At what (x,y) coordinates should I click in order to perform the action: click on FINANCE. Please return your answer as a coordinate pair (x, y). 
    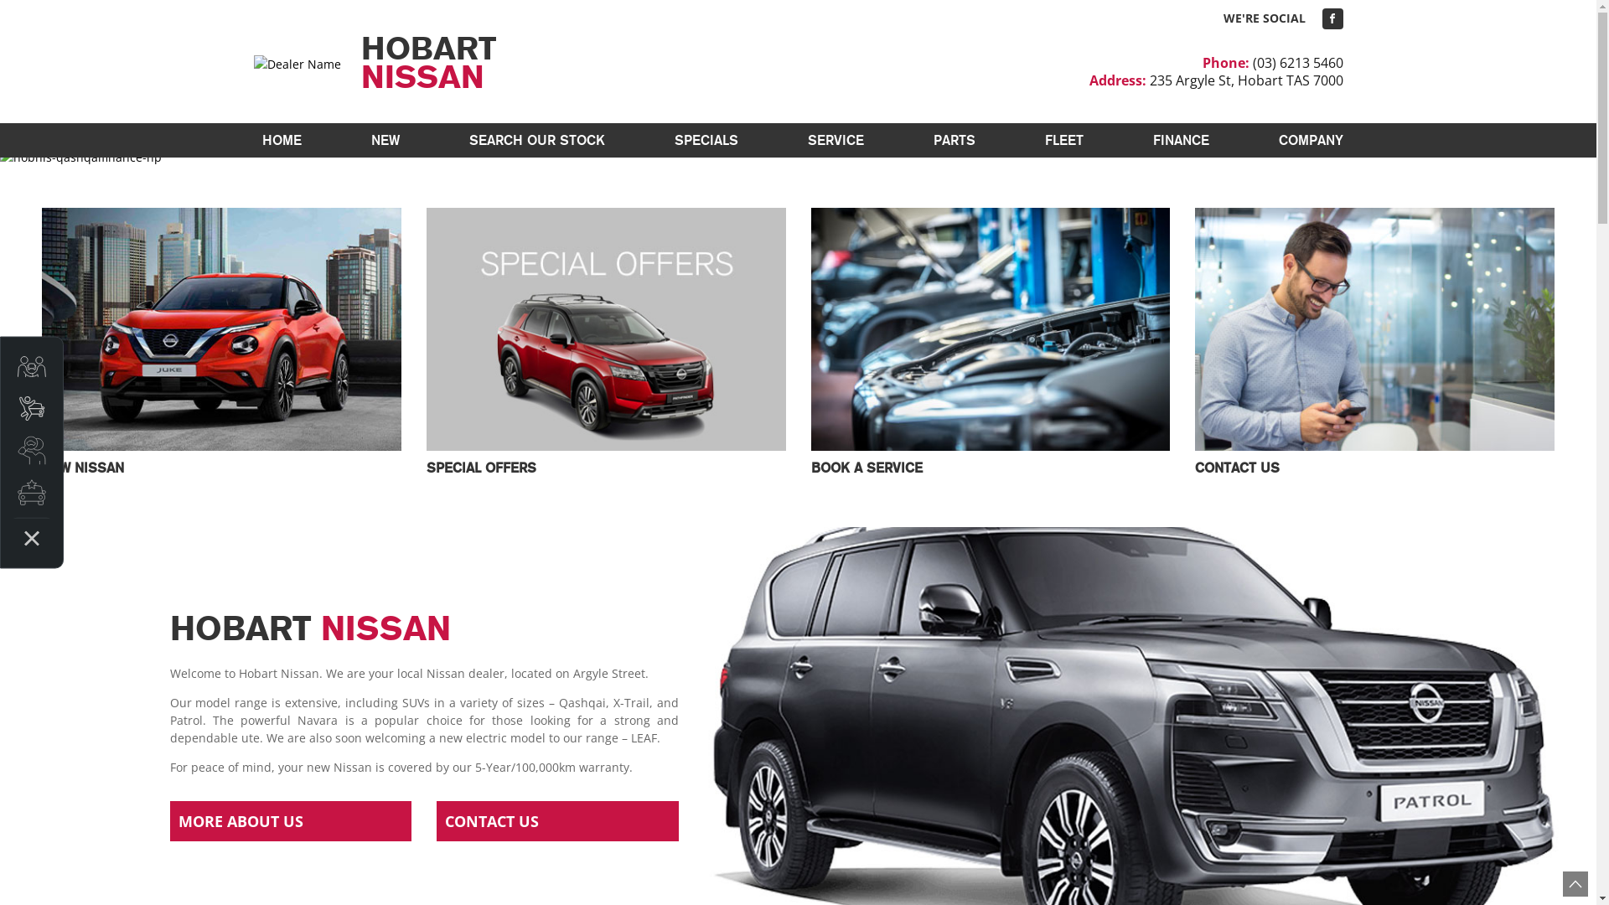
    Looking at the image, I should click on (1182, 141).